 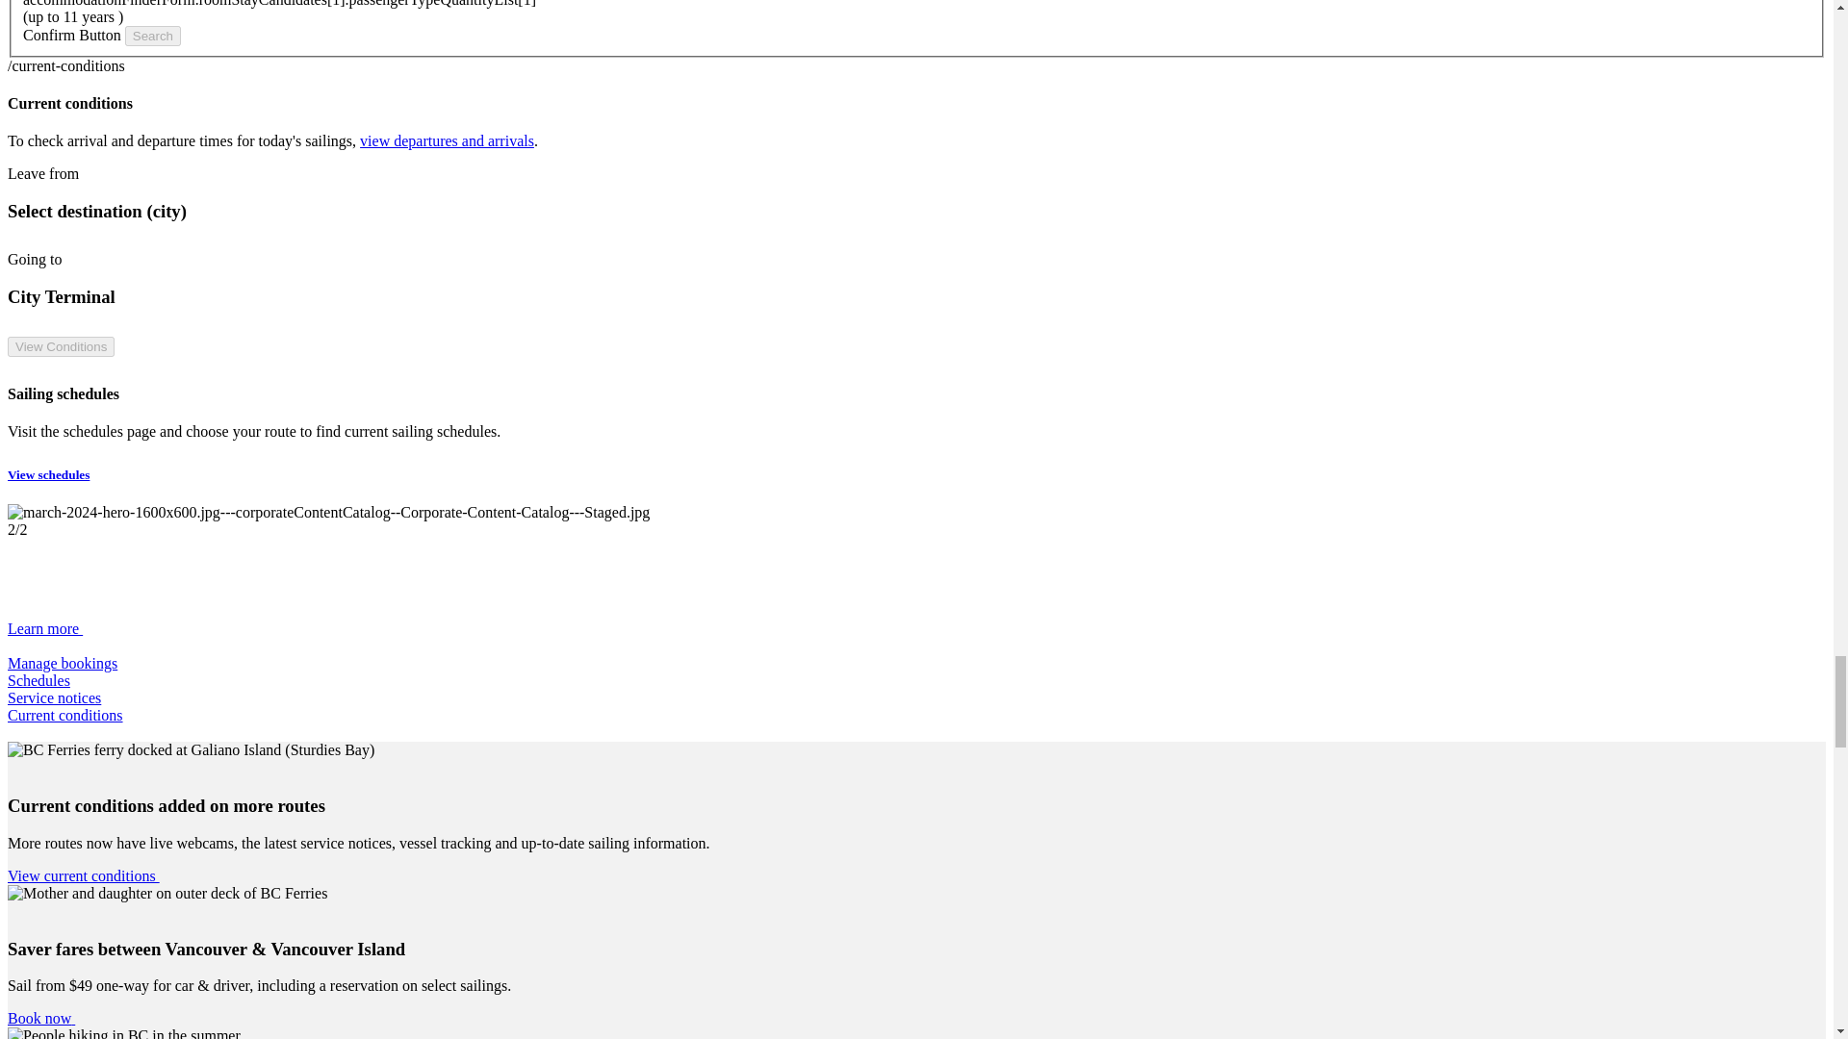 What do you see at coordinates (123, 1033) in the screenshot?
I see `People hiking in BC in the summer` at bounding box center [123, 1033].